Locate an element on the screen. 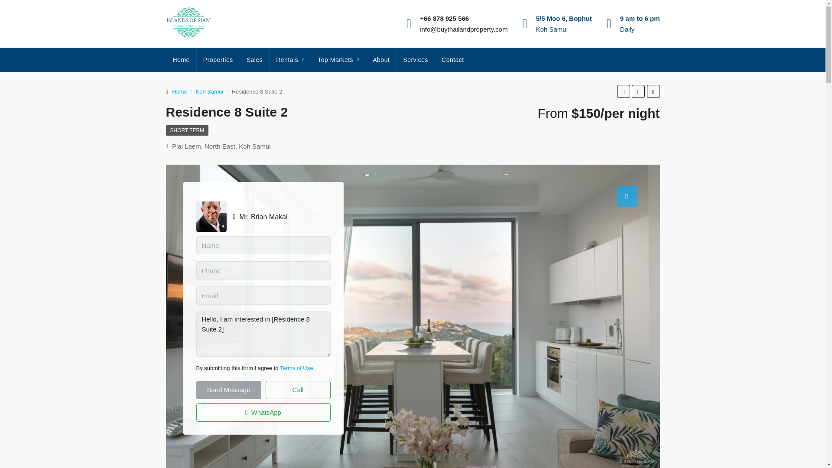 The height and width of the screenshot is (468, 832). Home is located at coordinates (181, 60).